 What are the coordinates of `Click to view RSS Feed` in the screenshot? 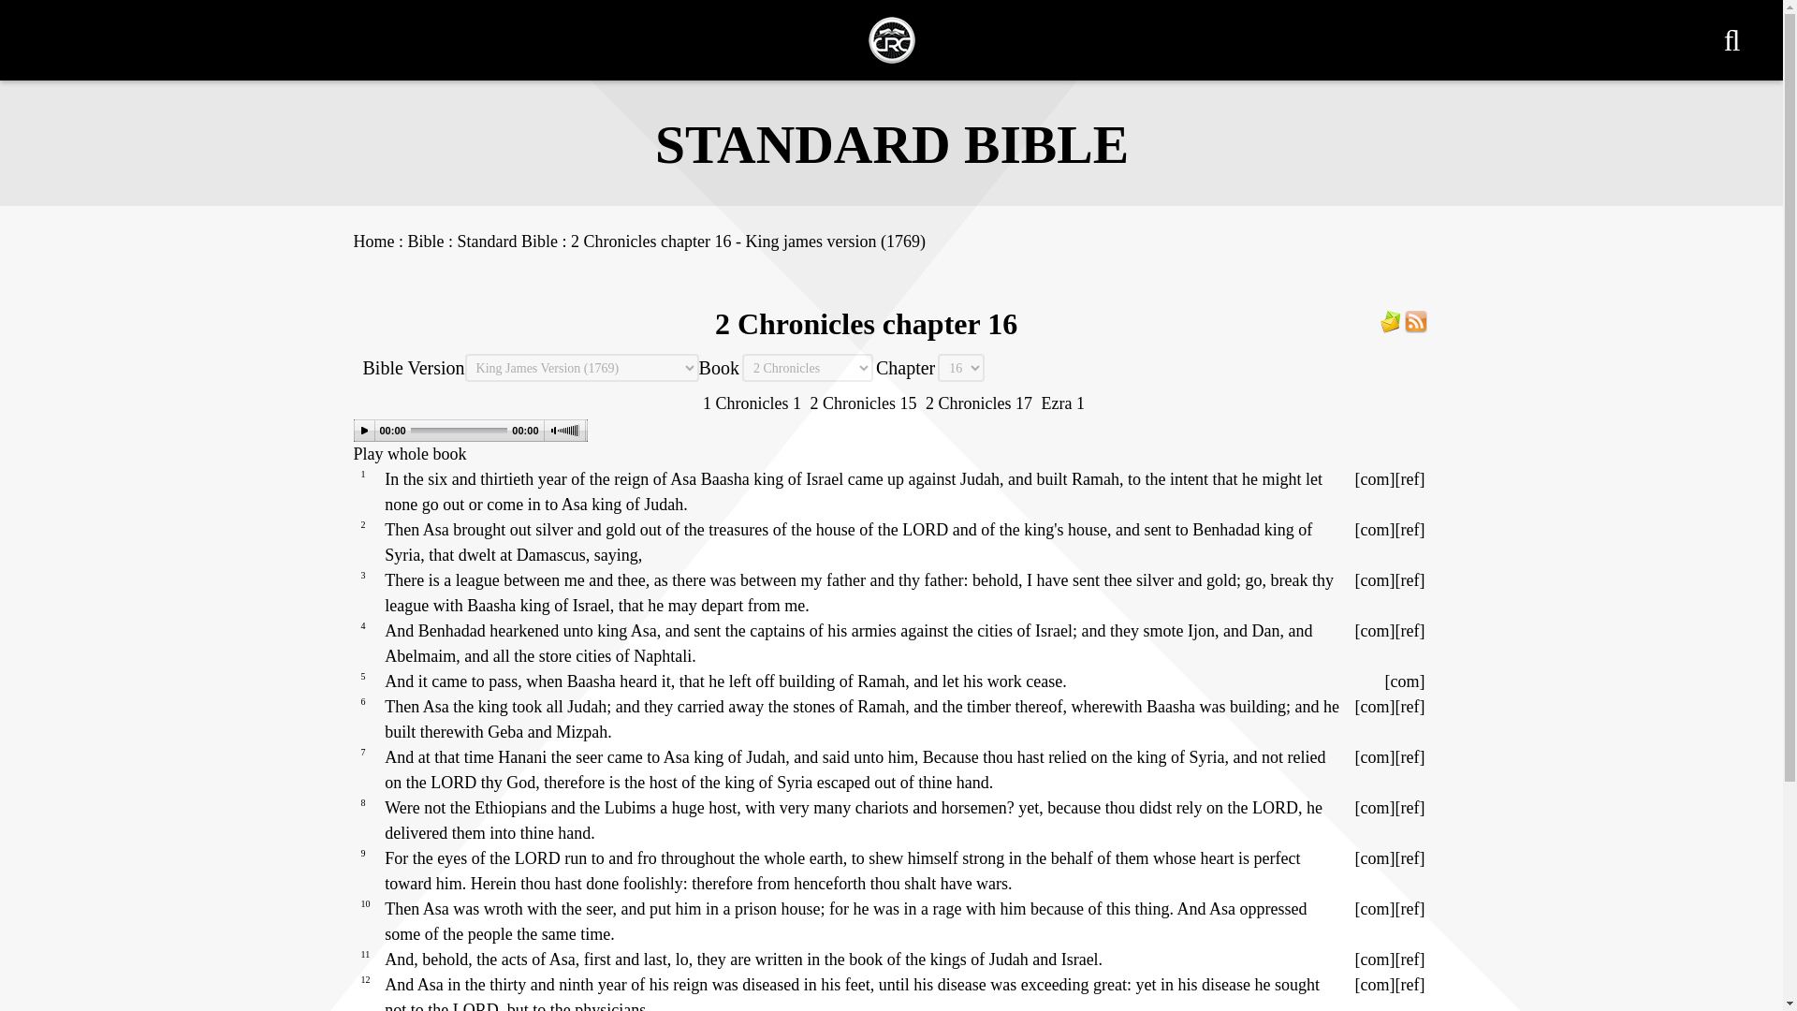 It's located at (1415, 320).